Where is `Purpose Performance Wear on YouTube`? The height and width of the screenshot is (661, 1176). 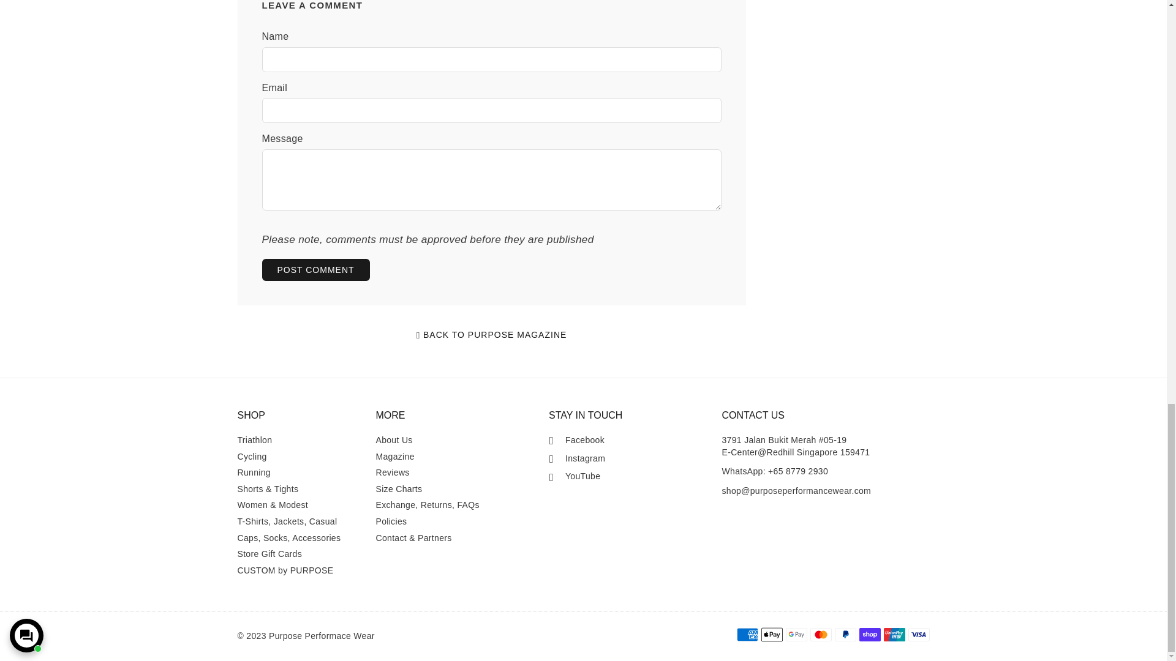
Purpose Performance Wear on YouTube is located at coordinates (575, 476).